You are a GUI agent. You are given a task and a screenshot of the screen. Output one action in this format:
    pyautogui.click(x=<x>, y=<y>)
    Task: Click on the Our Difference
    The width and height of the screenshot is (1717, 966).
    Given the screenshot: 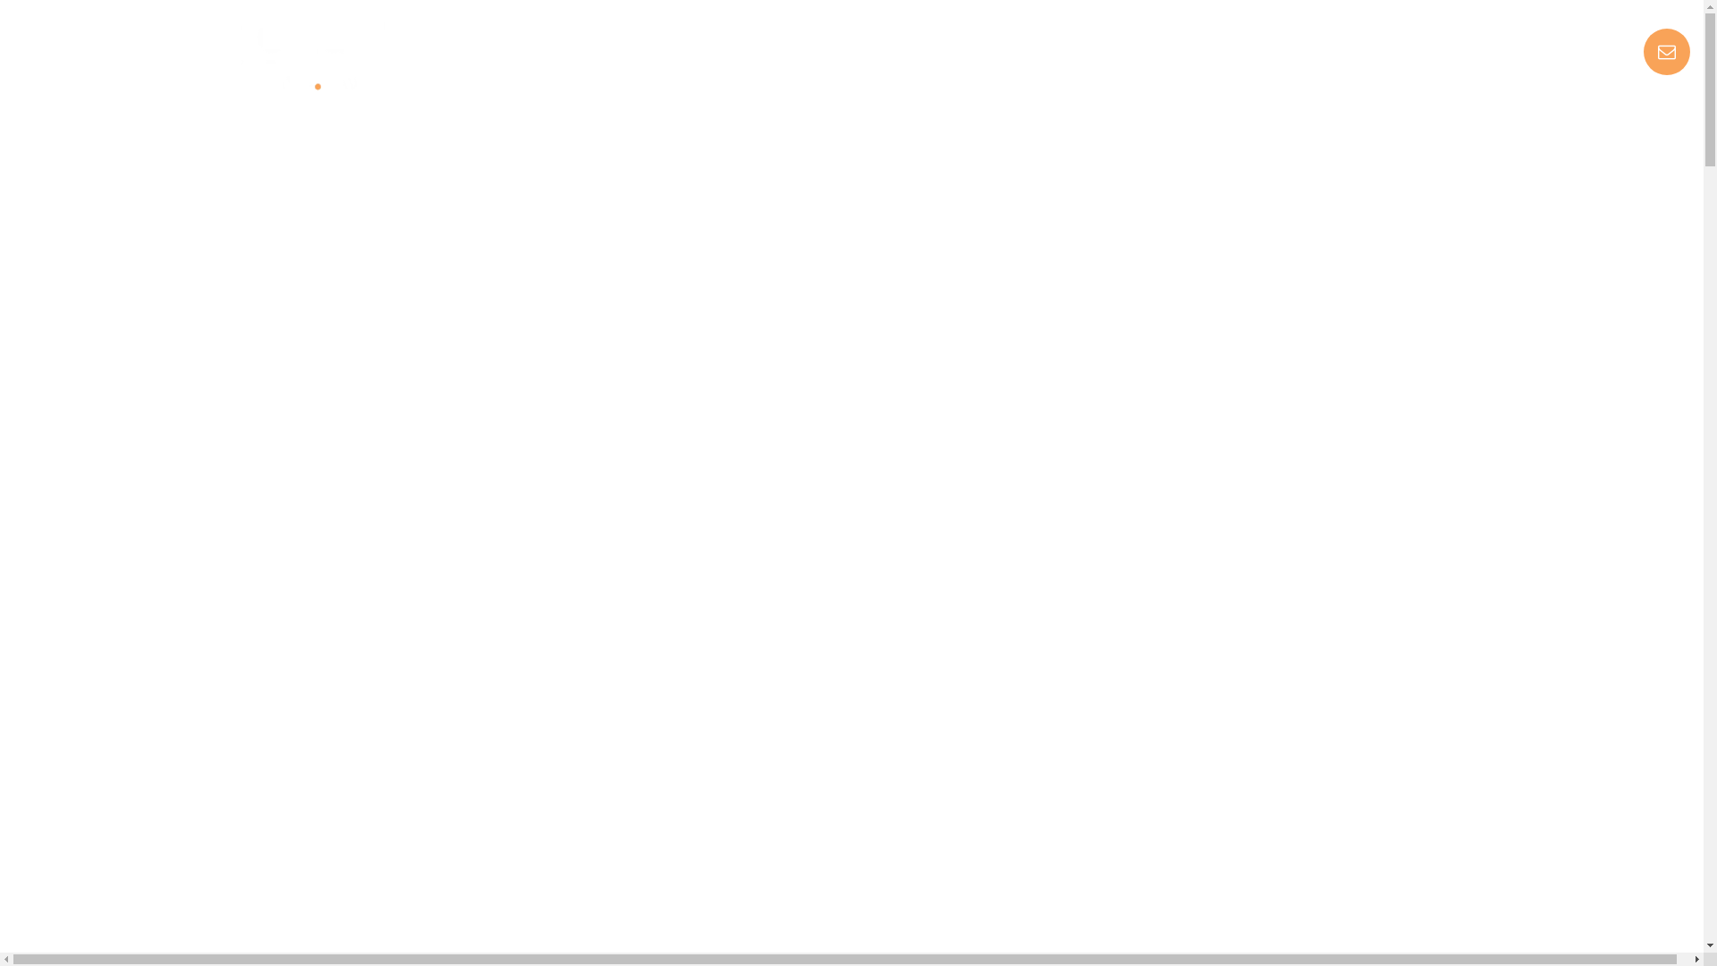 What is the action you would take?
    pyautogui.click(x=932, y=54)
    